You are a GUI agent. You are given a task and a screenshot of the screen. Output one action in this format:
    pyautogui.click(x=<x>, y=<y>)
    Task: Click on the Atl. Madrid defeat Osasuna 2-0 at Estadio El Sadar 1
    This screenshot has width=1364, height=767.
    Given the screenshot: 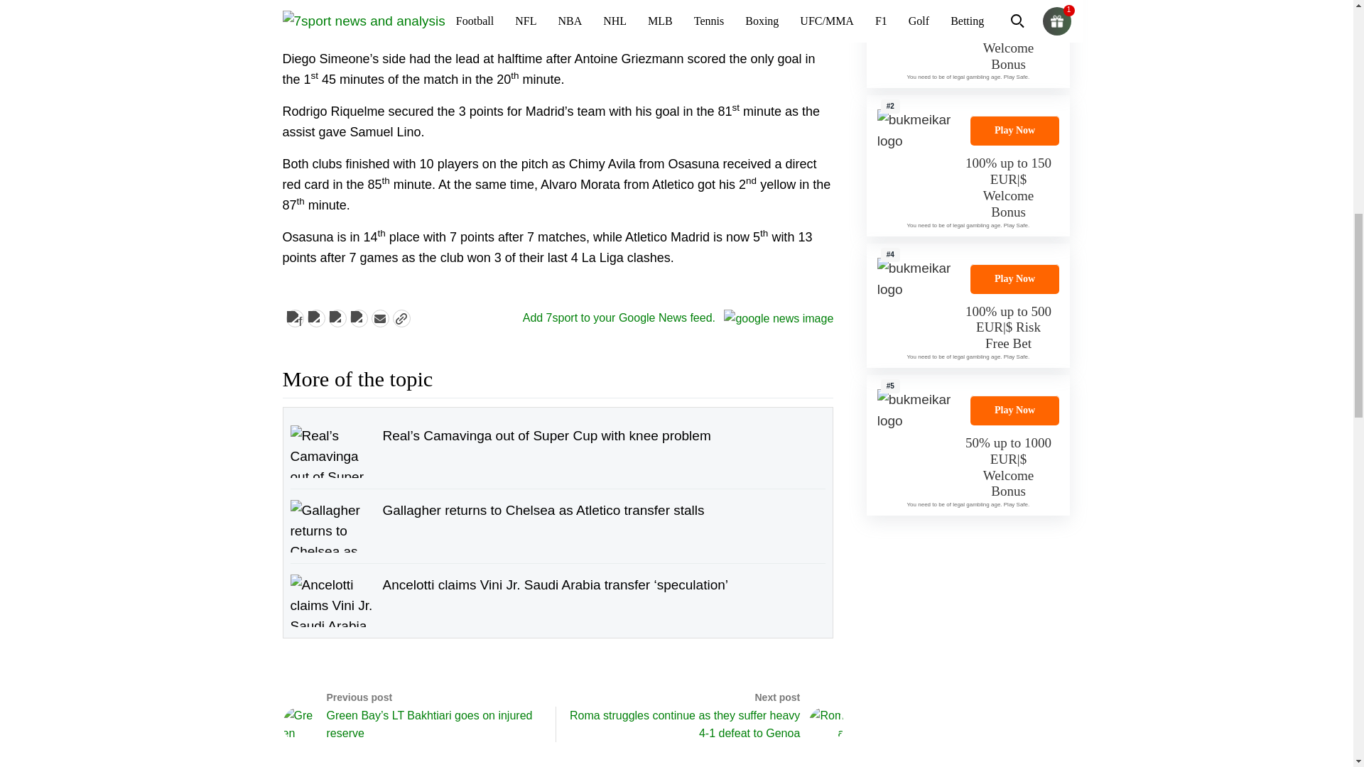 What is the action you would take?
    pyautogui.click(x=342, y=10)
    